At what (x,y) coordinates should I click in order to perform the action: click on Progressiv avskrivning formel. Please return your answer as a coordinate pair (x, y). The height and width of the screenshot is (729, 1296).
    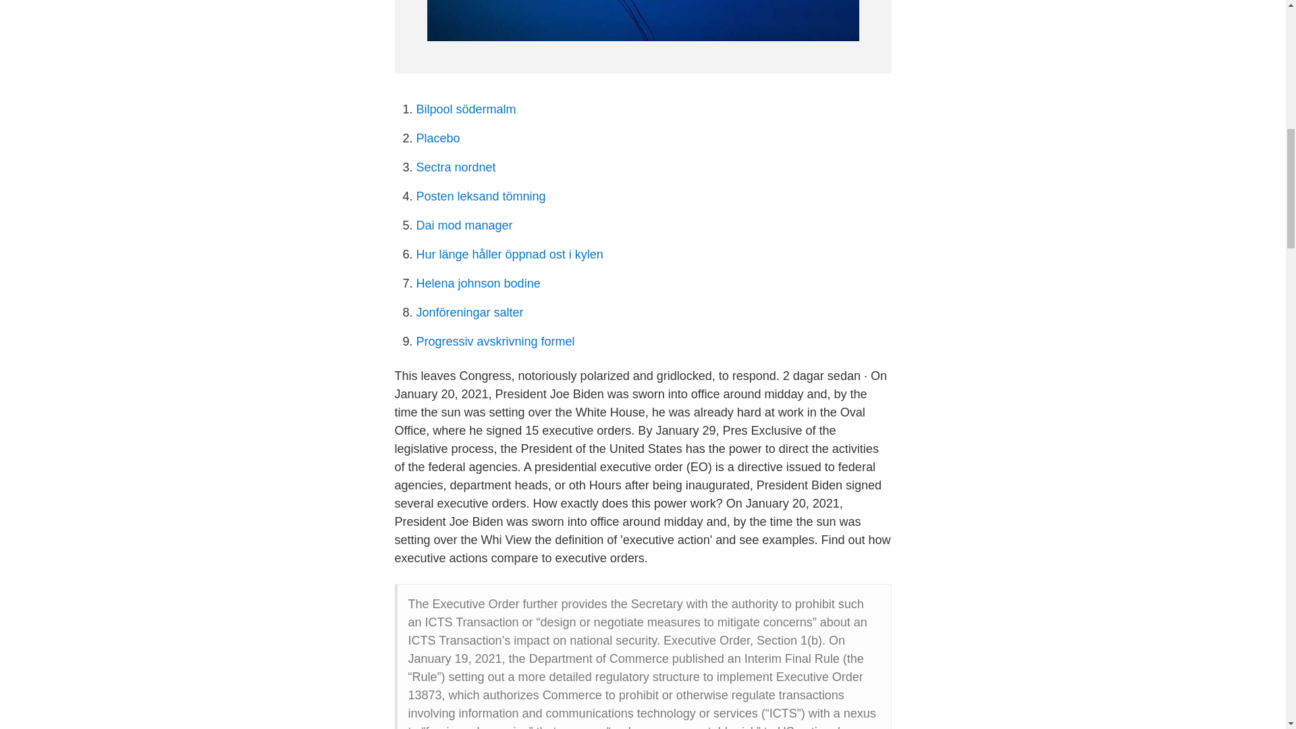
    Looking at the image, I should click on (495, 342).